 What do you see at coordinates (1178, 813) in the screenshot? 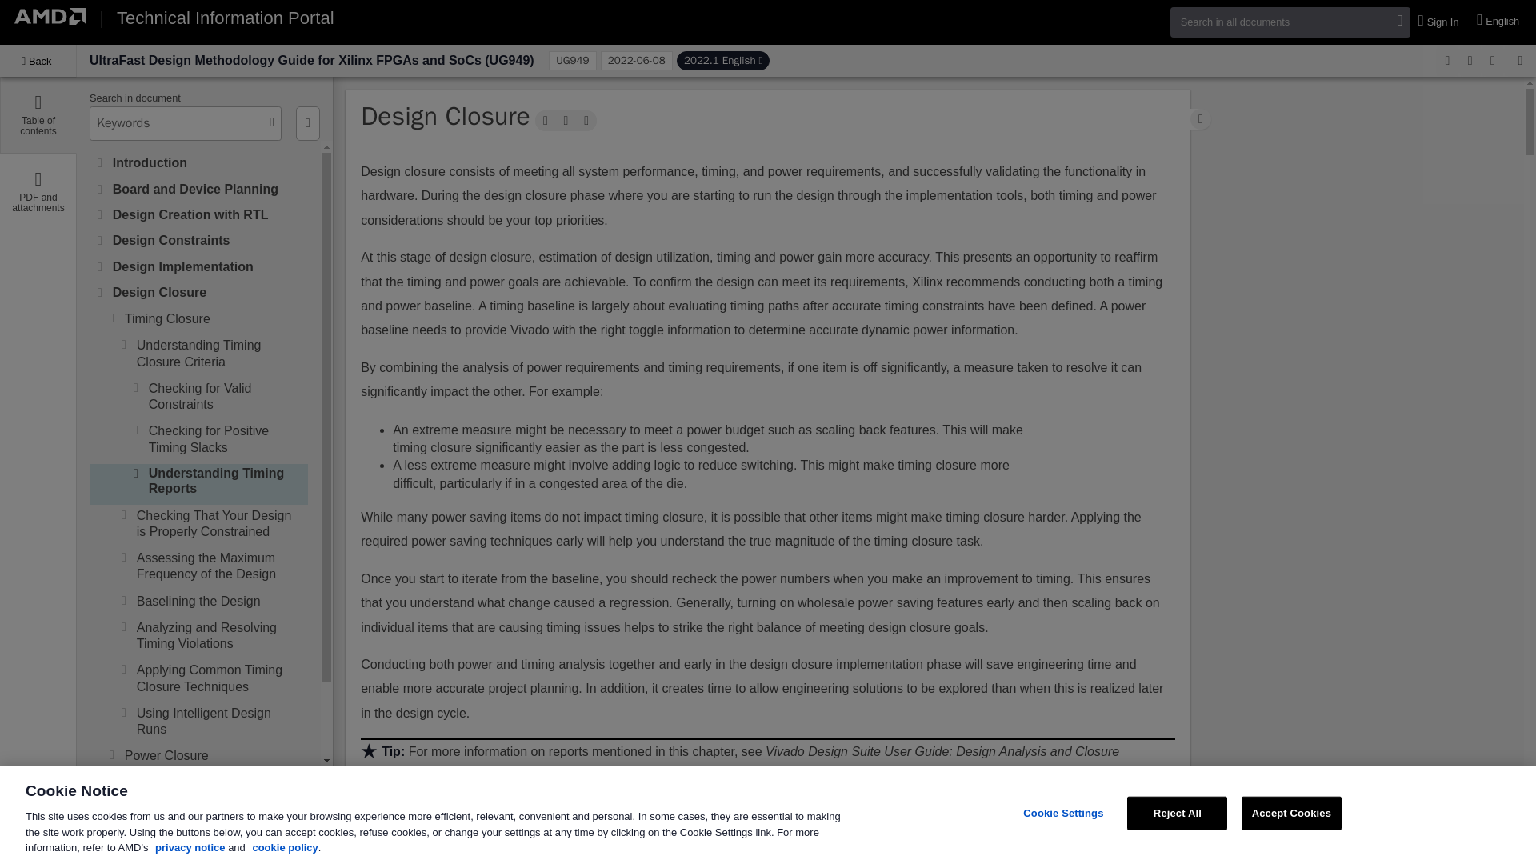
I see `Reject All` at bounding box center [1178, 813].